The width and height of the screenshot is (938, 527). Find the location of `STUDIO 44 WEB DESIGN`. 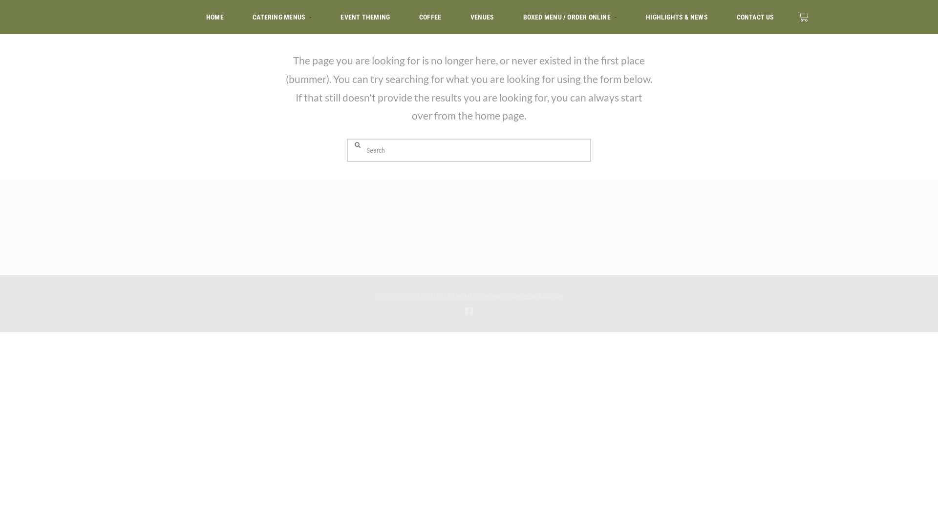

STUDIO 44 WEB DESIGN is located at coordinates (533, 296).